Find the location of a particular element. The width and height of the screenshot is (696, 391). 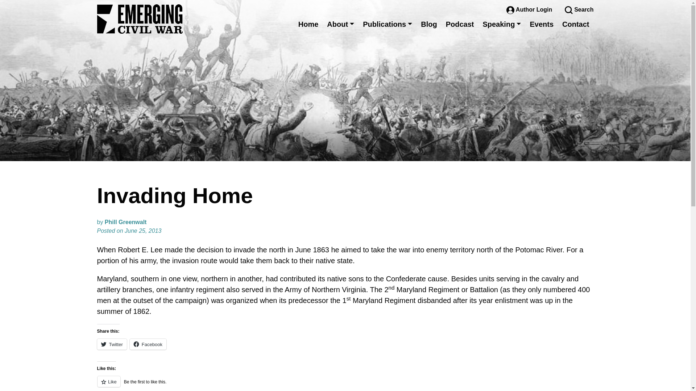

Facebook is located at coordinates (148, 344).